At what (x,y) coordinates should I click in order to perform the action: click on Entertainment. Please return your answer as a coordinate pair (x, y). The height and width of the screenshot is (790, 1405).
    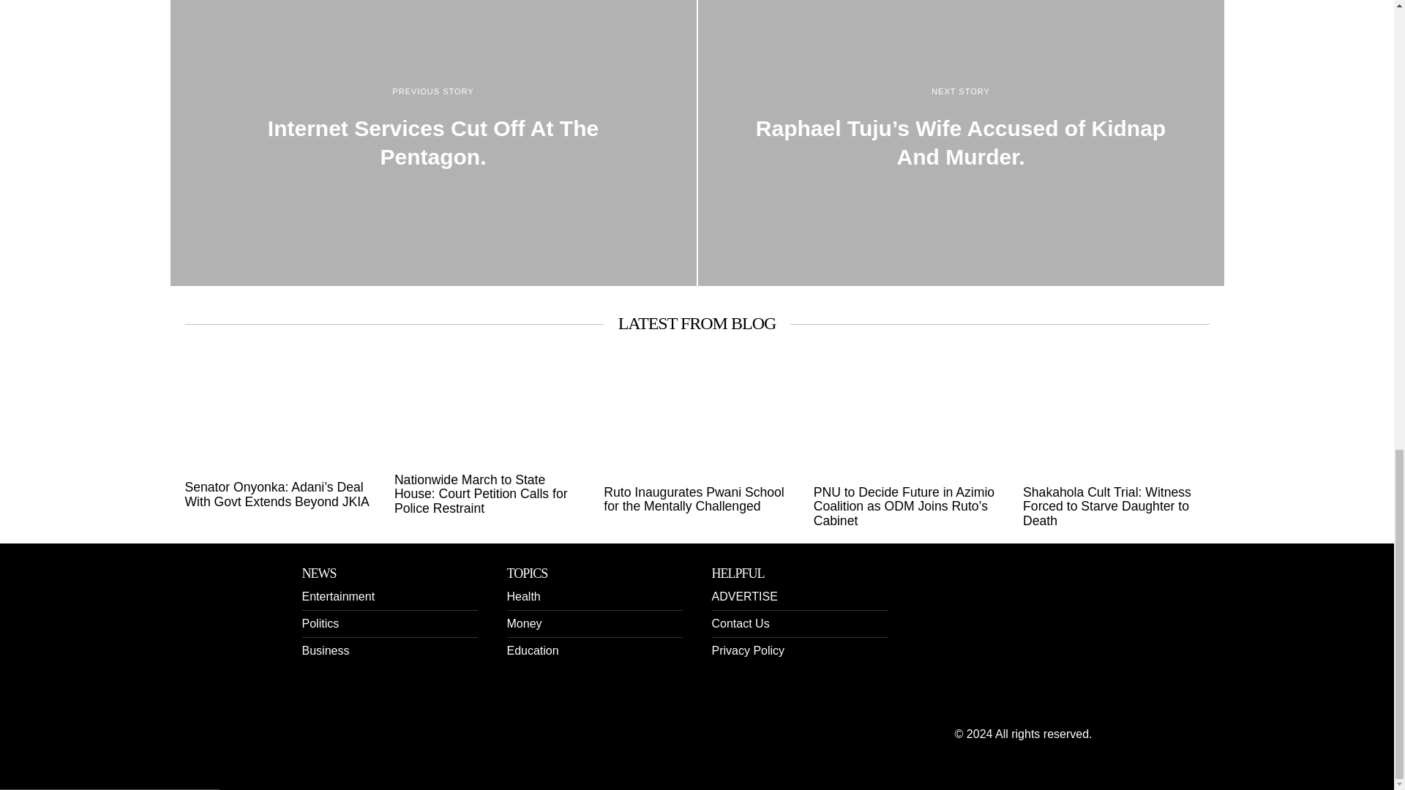
    Looking at the image, I should click on (338, 596).